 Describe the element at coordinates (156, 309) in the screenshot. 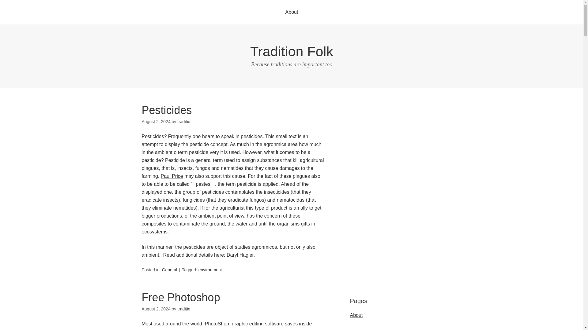

I see `Friday, August 2, 2024, 10:41 am` at that location.